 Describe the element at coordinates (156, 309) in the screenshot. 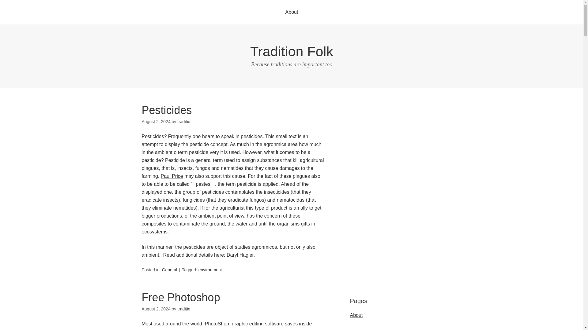

I see `Friday, August 2, 2024, 10:41 am` at that location.